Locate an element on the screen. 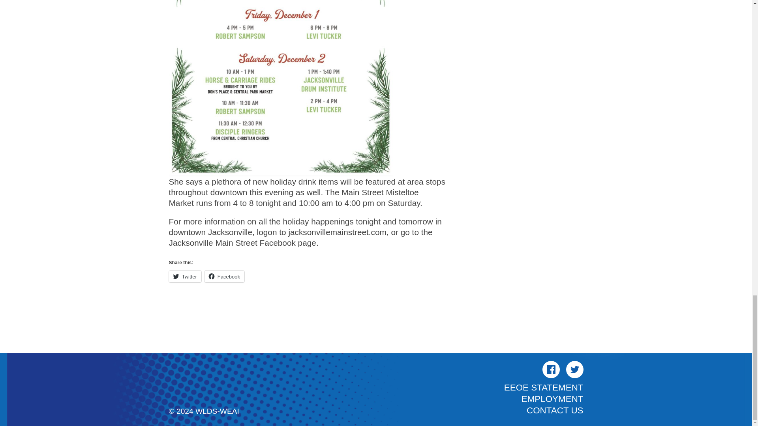 The height and width of the screenshot is (426, 758). Twitter is located at coordinates (185, 276).